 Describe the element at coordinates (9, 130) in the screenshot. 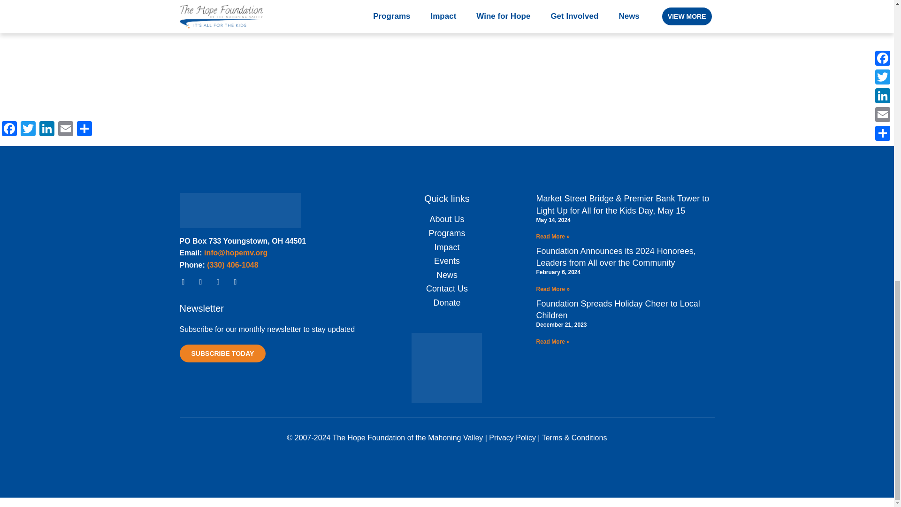

I see `Facebook` at that location.